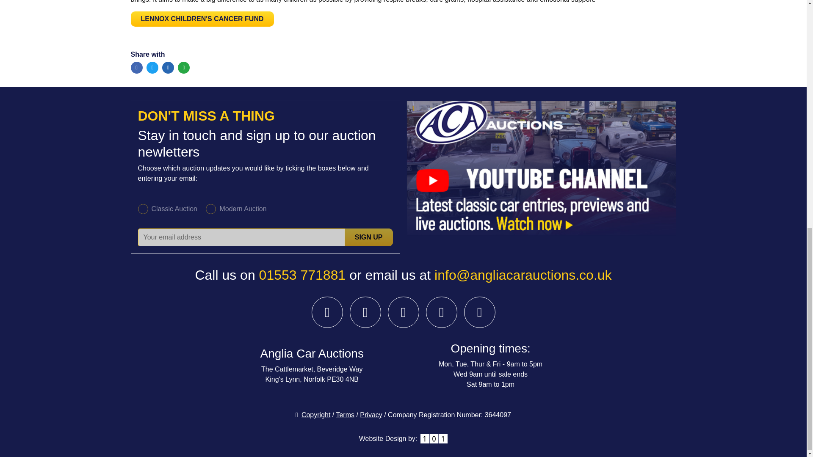 The width and height of the screenshot is (813, 457). I want to click on SIGN UP, so click(368, 237).